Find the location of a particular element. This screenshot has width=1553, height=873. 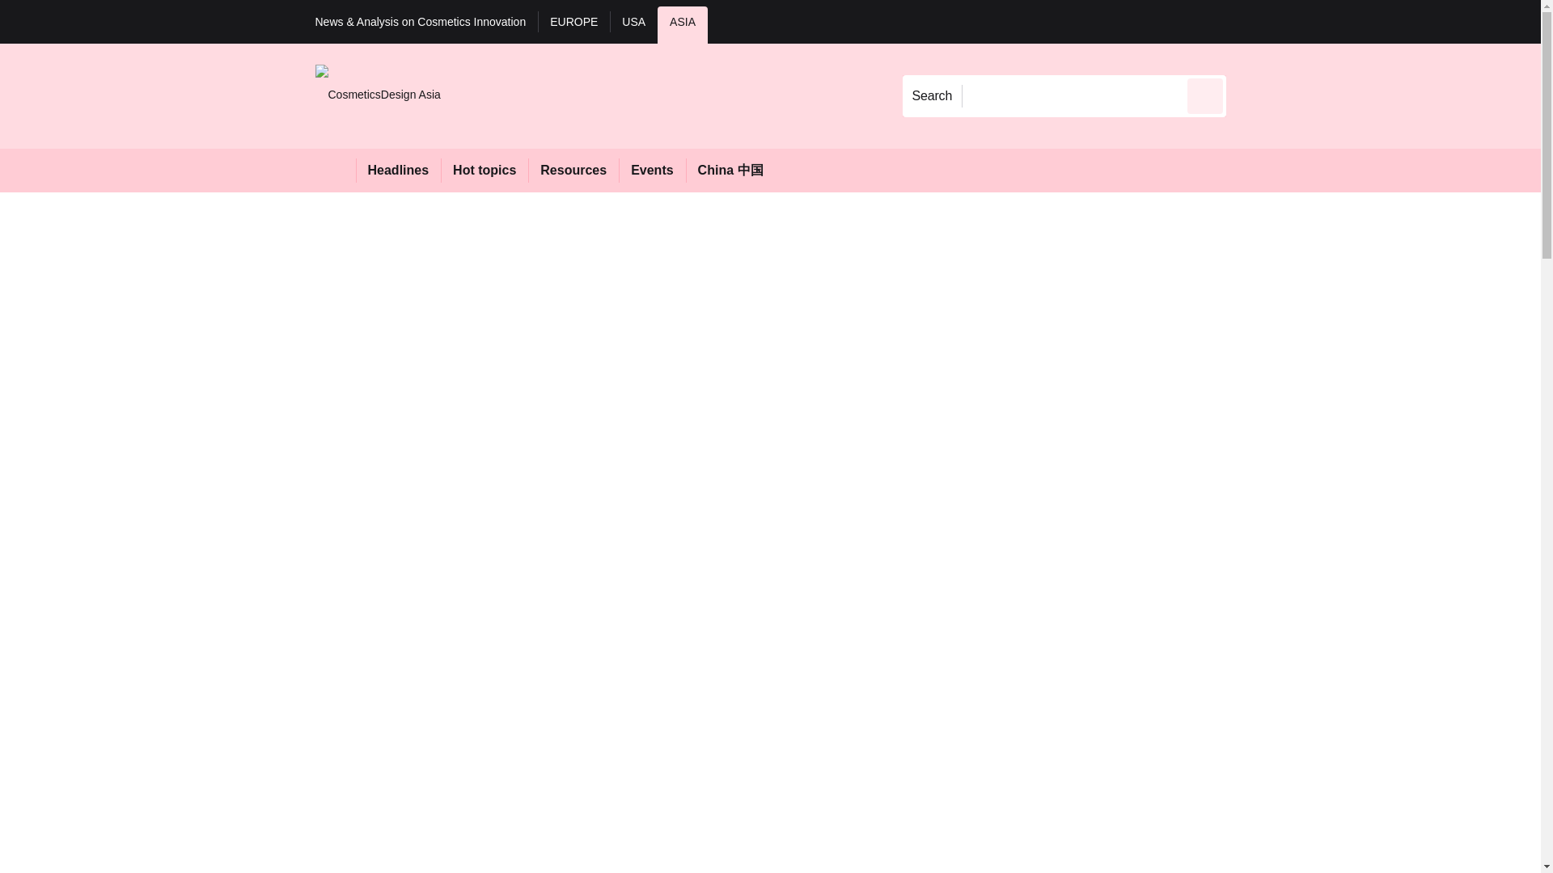

Sign in is located at coordinates (1250, 21).